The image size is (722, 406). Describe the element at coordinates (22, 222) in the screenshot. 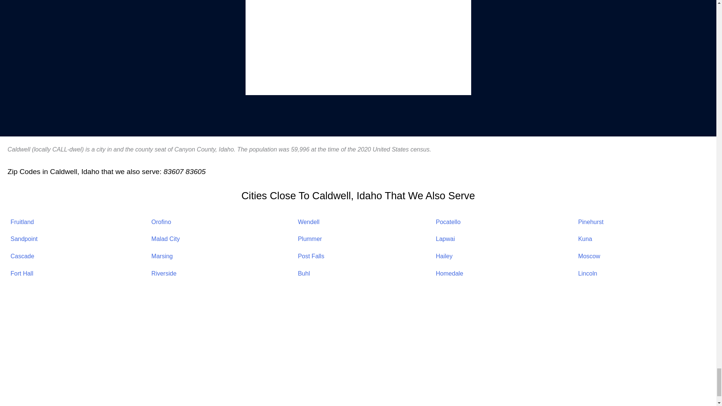

I see `Fruitland` at that location.